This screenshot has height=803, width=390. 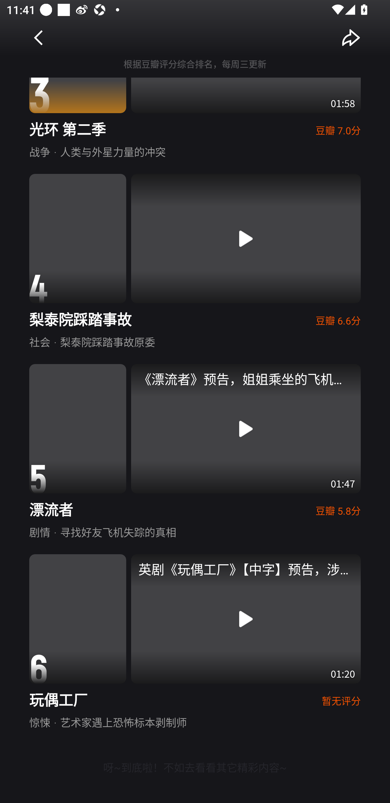 What do you see at coordinates (40, 531) in the screenshot?
I see `剧情` at bounding box center [40, 531].